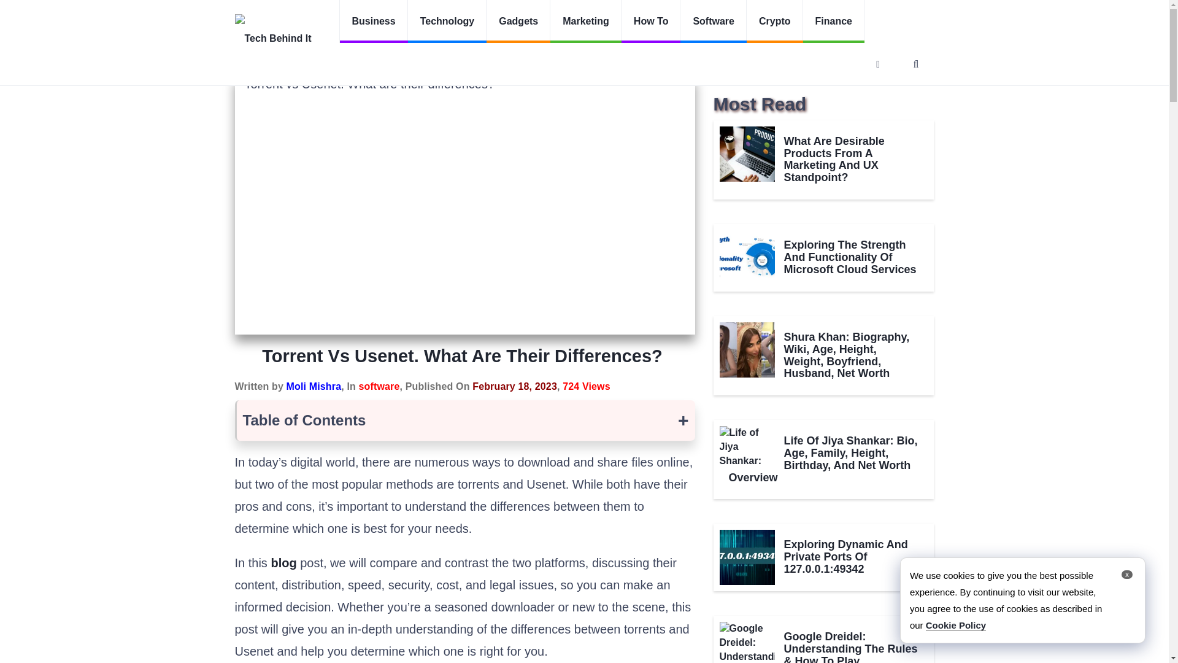 The width and height of the screenshot is (1178, 663). I want to click on Software, so click(292, 59).